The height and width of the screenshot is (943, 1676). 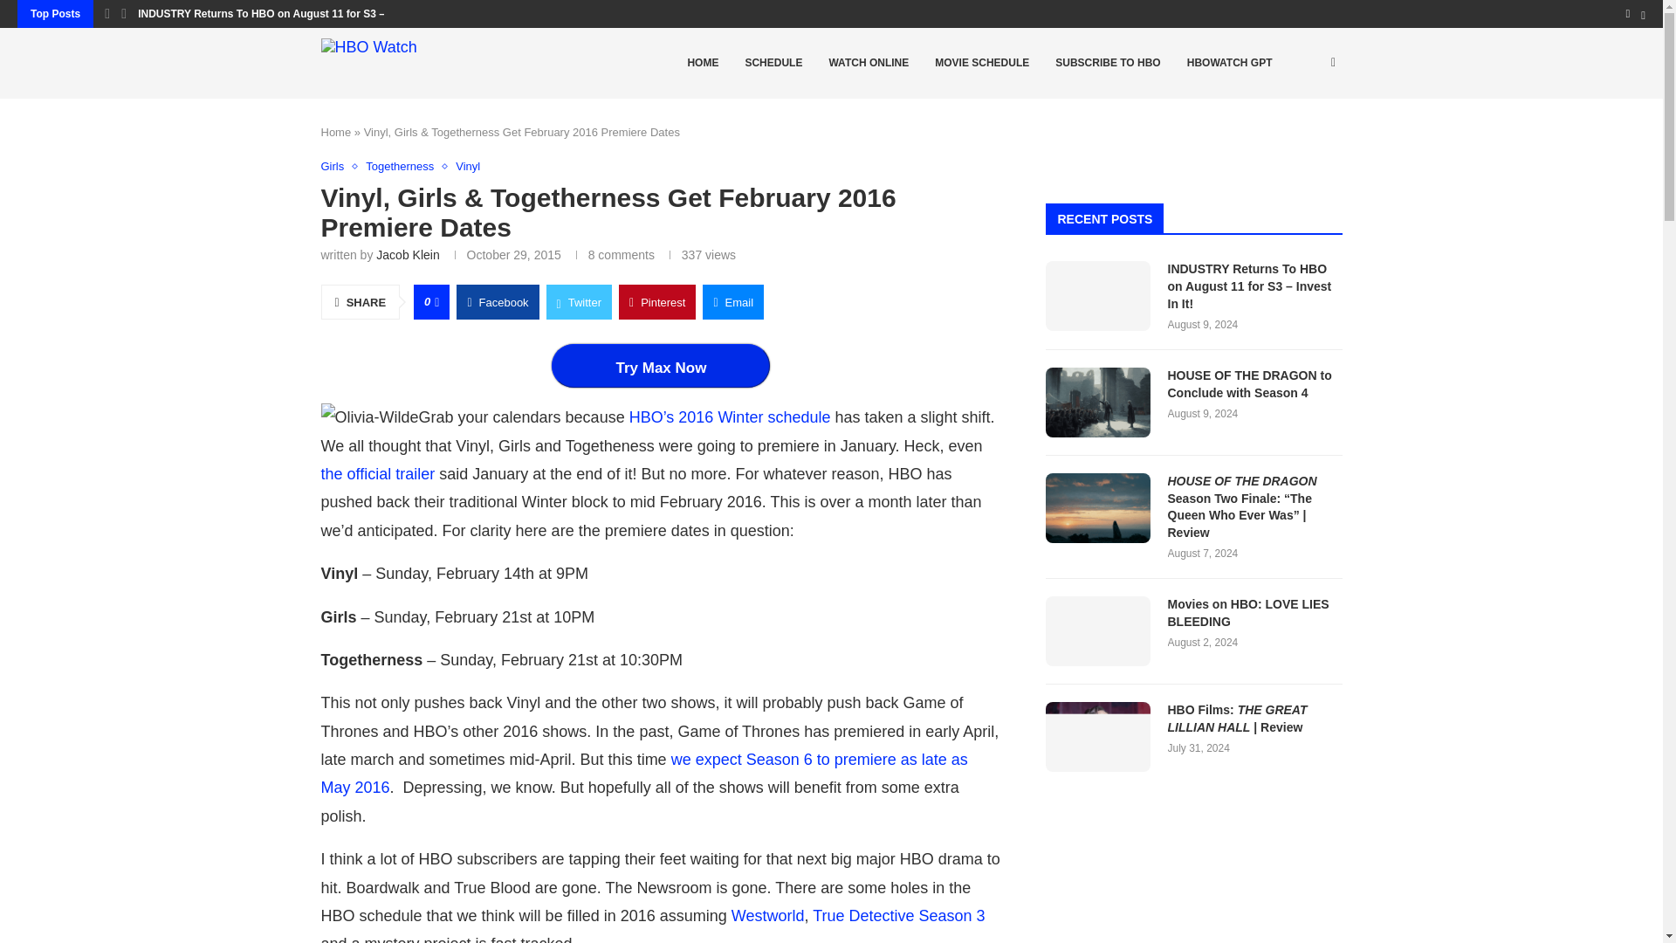 What do you see at coordinates (868, 63) in the screenshot?
I see `WATCH ONLINE` at bounding box center [868, 63].